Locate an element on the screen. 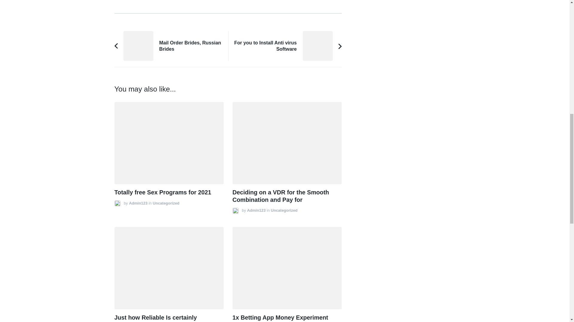  Uncategorized is located at coordinates (166, 203).